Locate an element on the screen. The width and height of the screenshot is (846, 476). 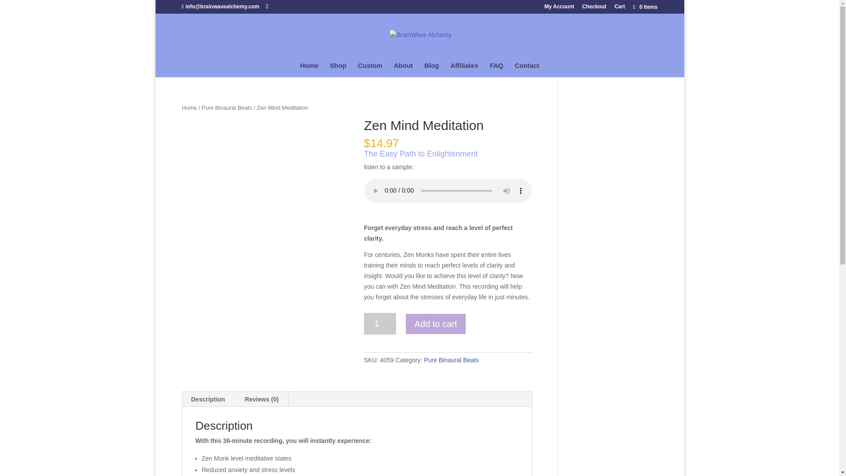
FAQ is located at coordinates (496, 70).